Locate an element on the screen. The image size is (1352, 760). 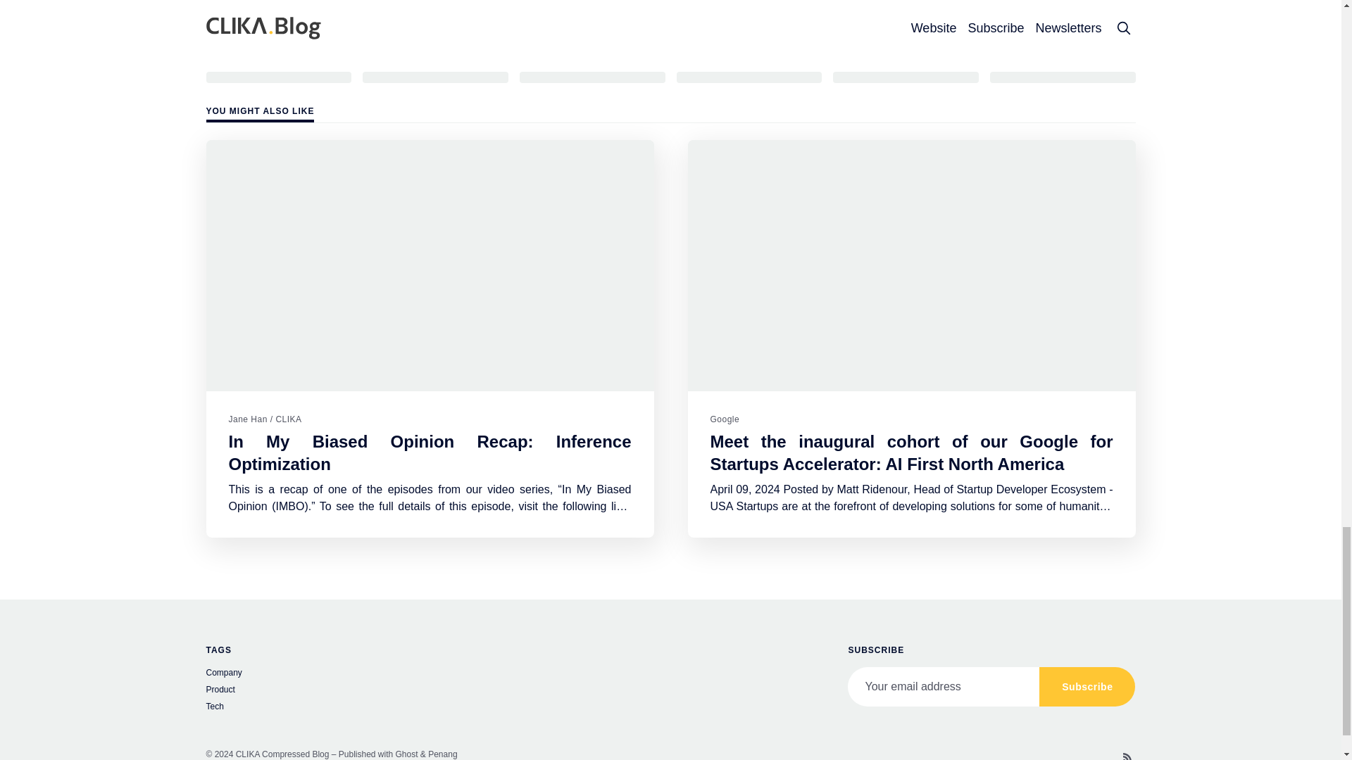
Share on LinkedIn is located at coordinates (591, 76).